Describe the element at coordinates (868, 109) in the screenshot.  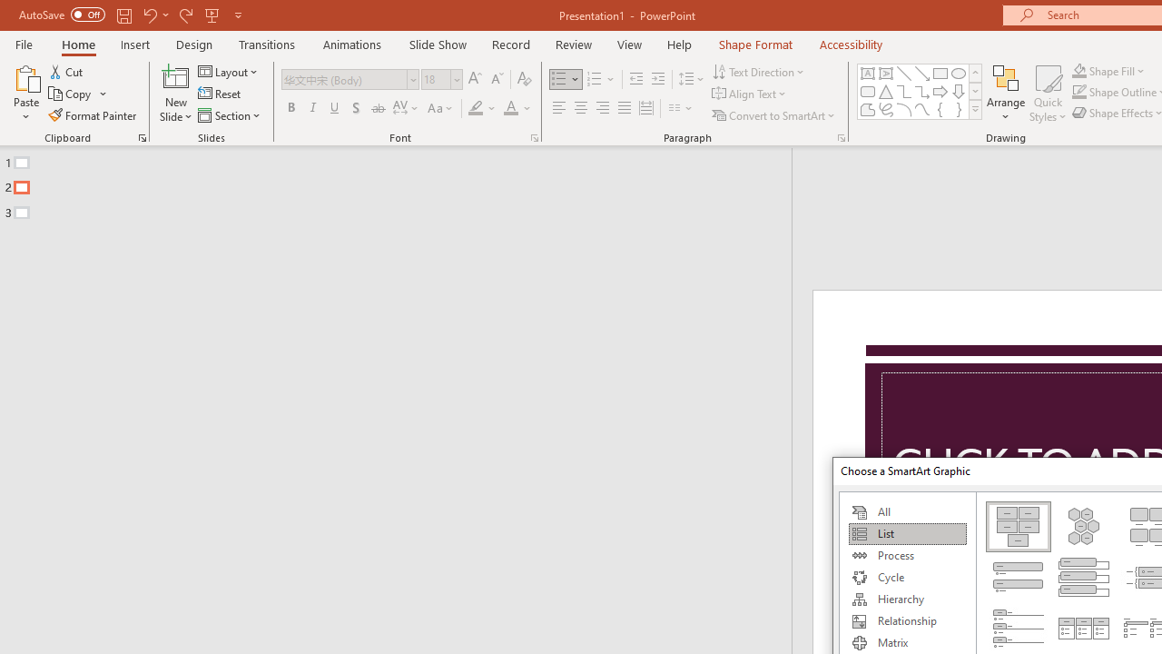
I see `Freeform: Shape` at that location.